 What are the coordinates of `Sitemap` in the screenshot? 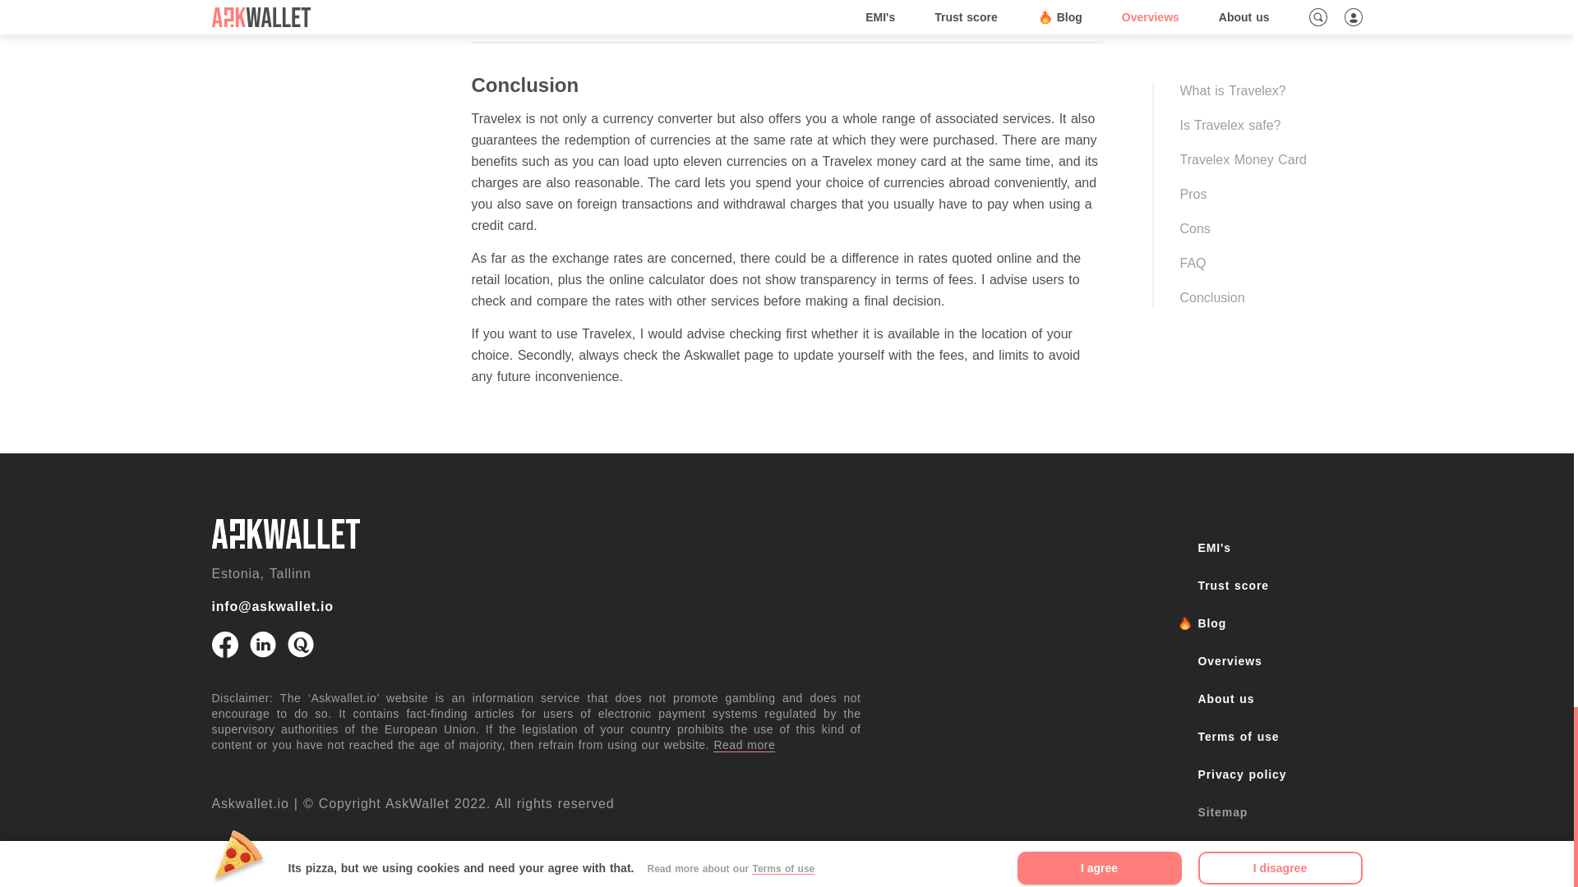 It's located at (1280, 812).